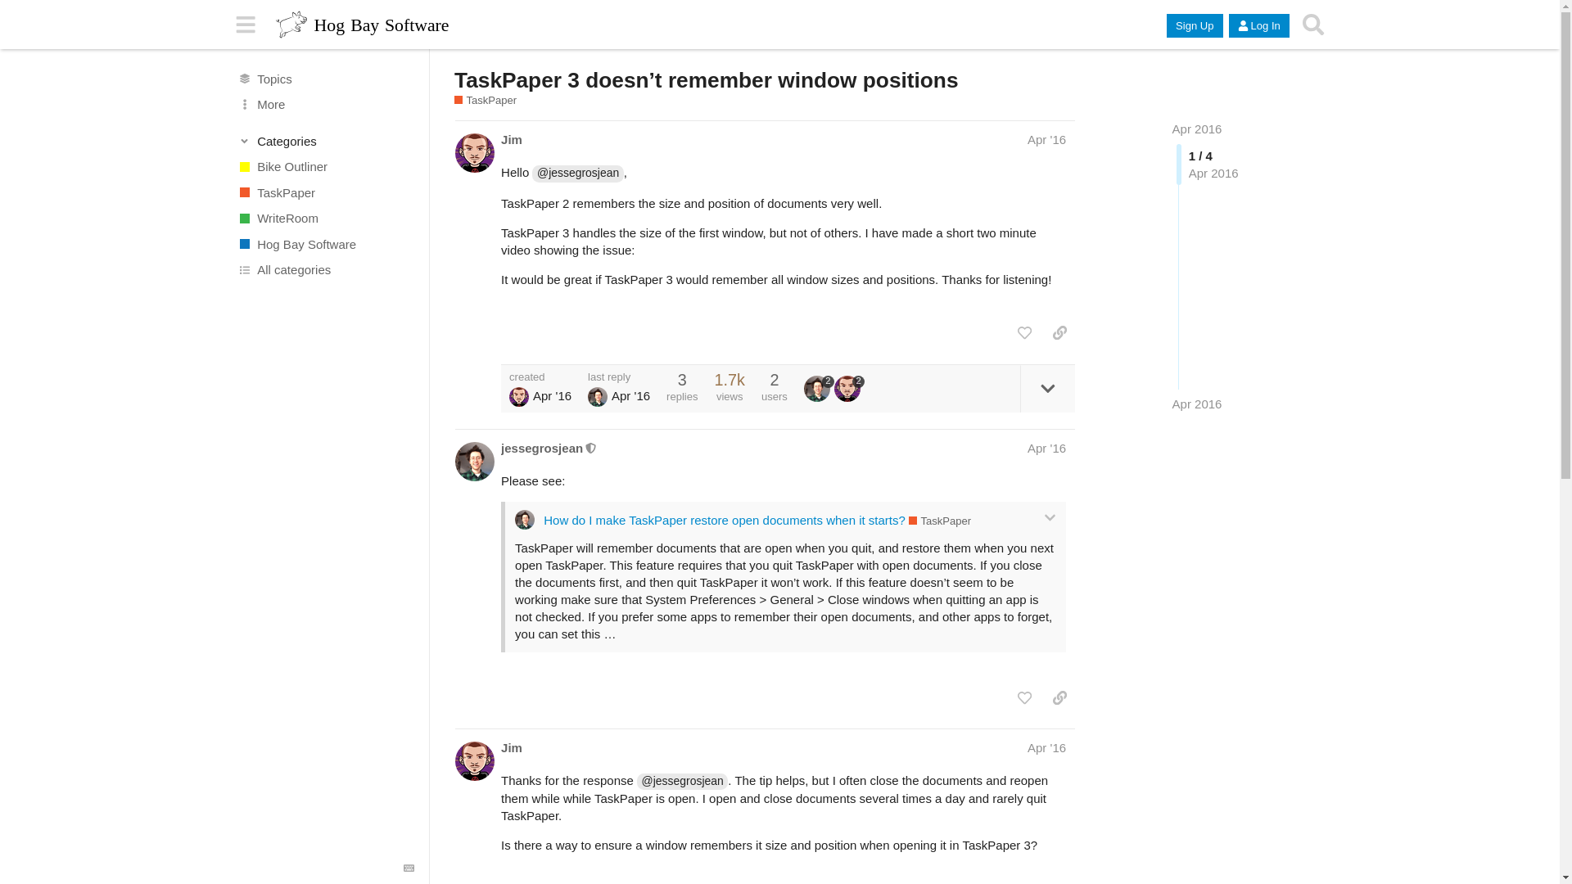  I want to click on Sidebar, so click(246, 25).